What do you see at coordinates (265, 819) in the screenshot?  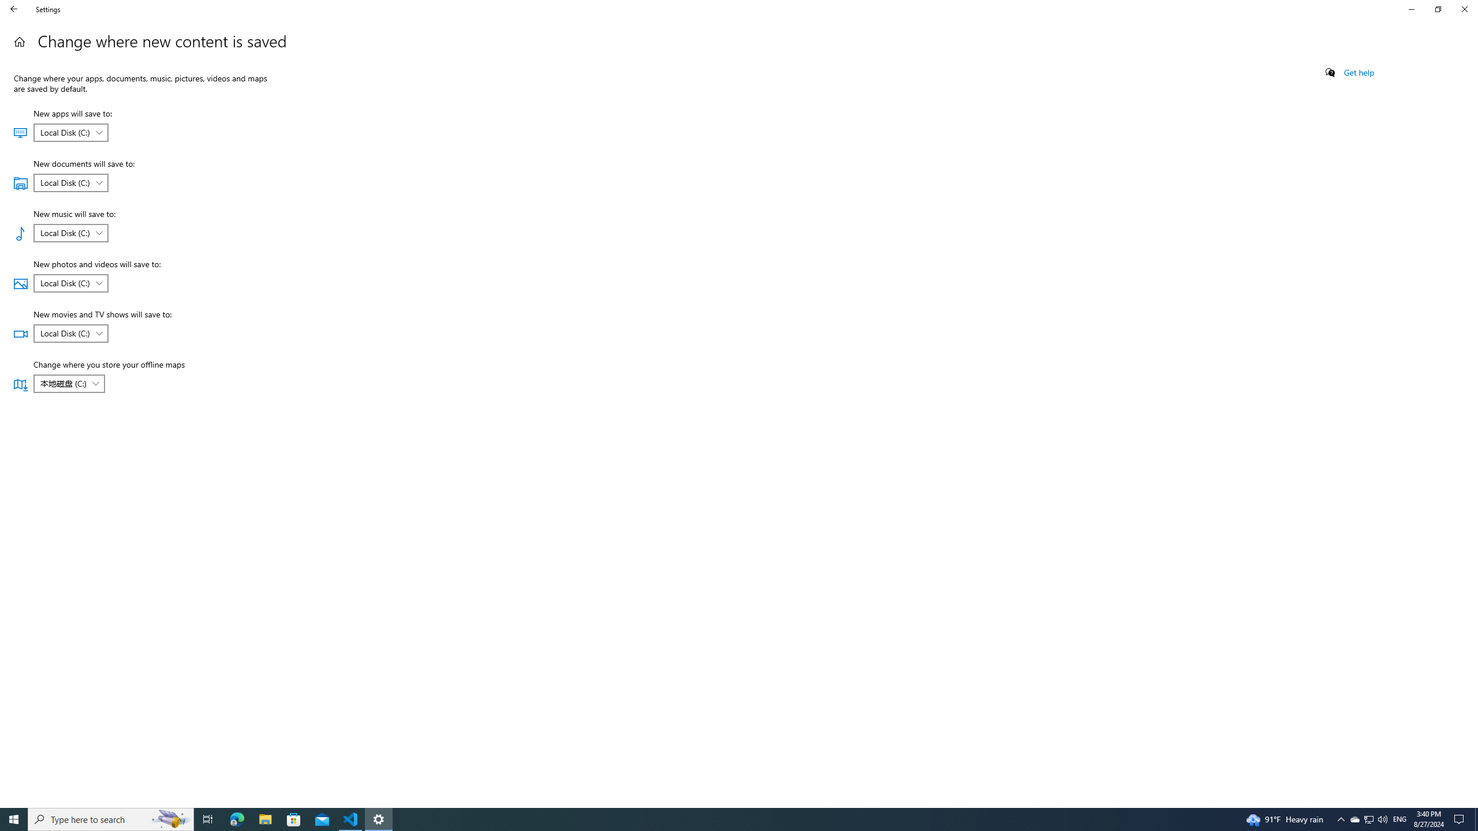 I see `File Explorer` at bounding box center [265, 819].